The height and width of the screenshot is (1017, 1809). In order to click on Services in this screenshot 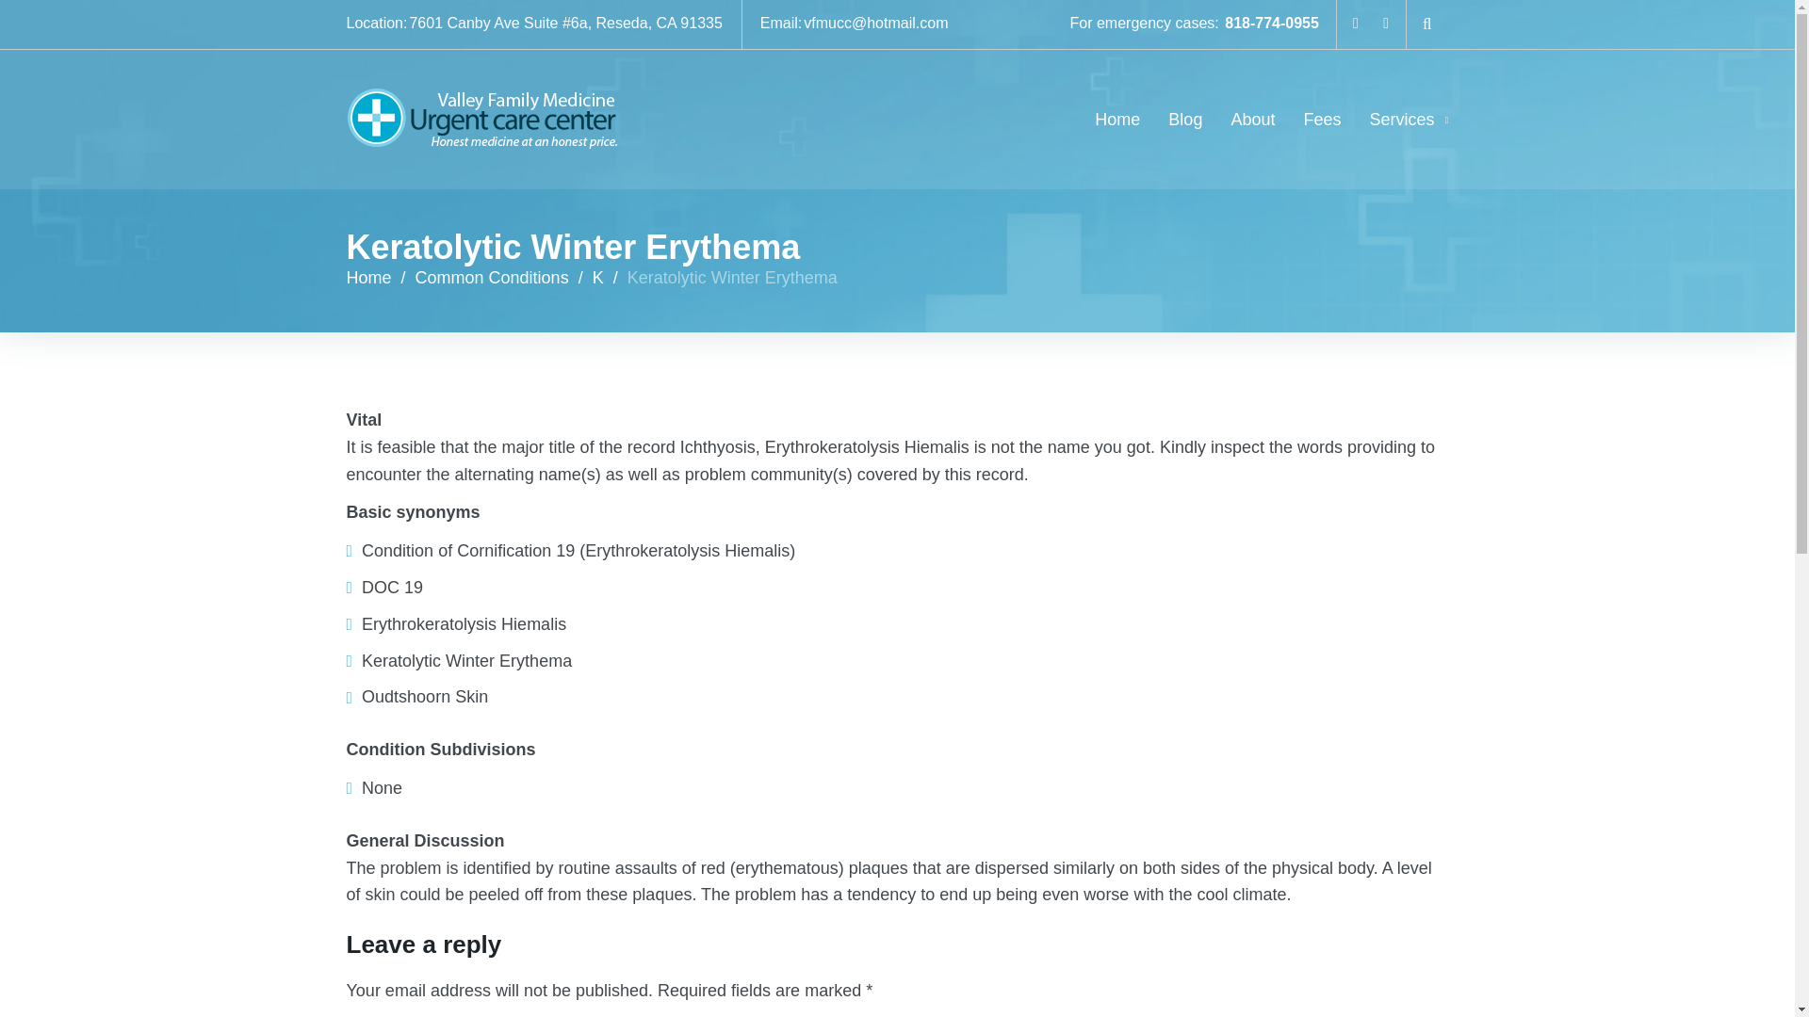, I will do `click(1409, 120)`.